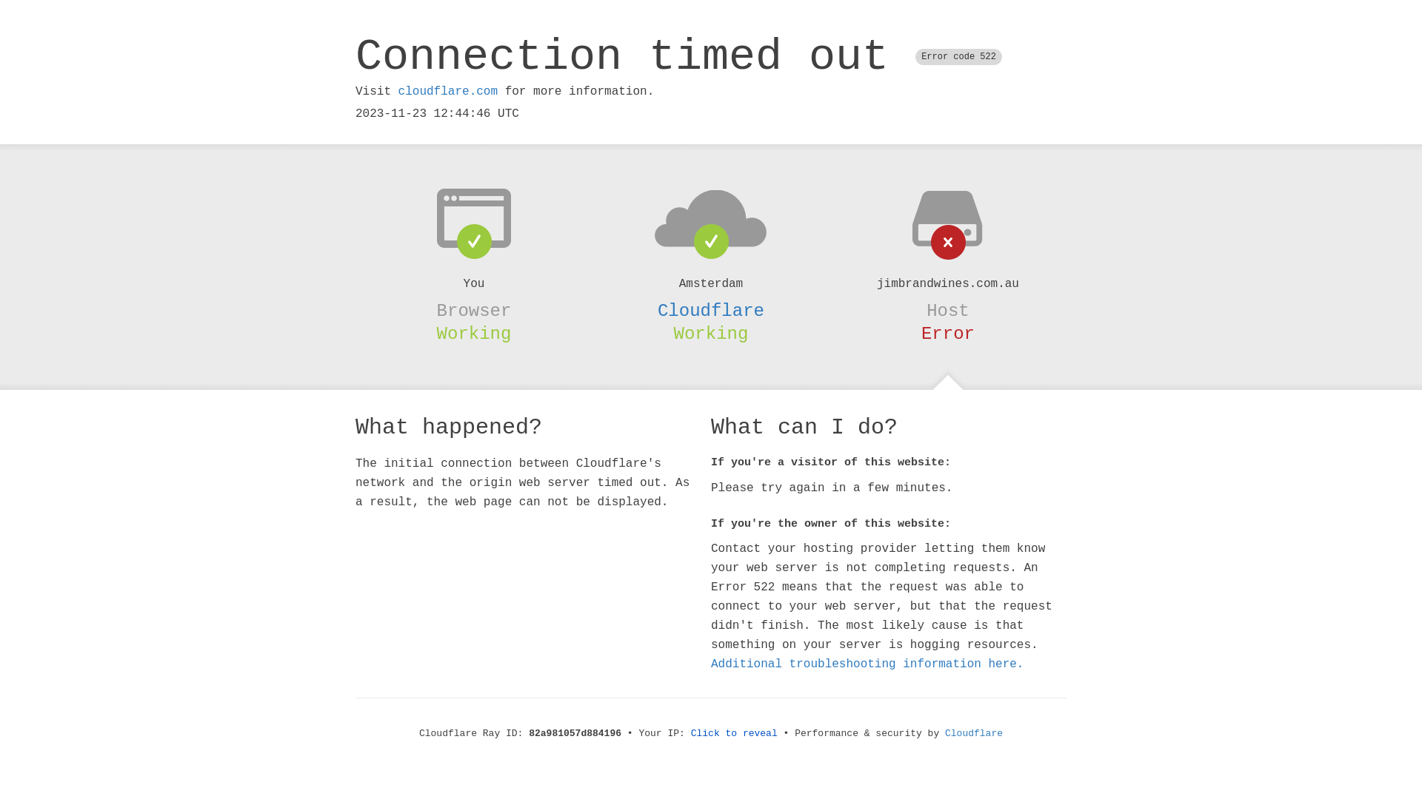  I want to click on Cloudflare, so click(974, 734).